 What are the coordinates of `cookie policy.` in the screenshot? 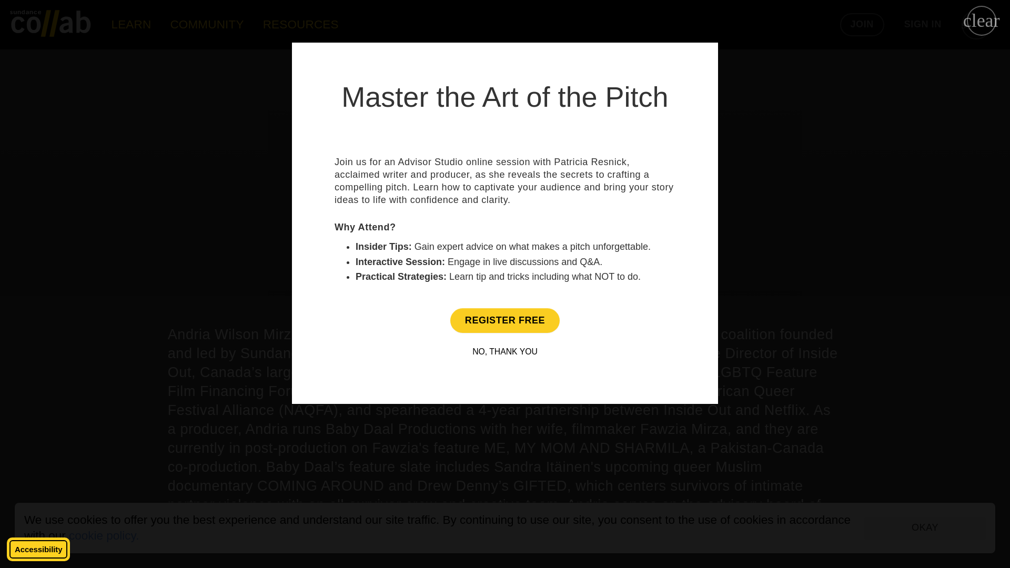 It's located at (104, 535).